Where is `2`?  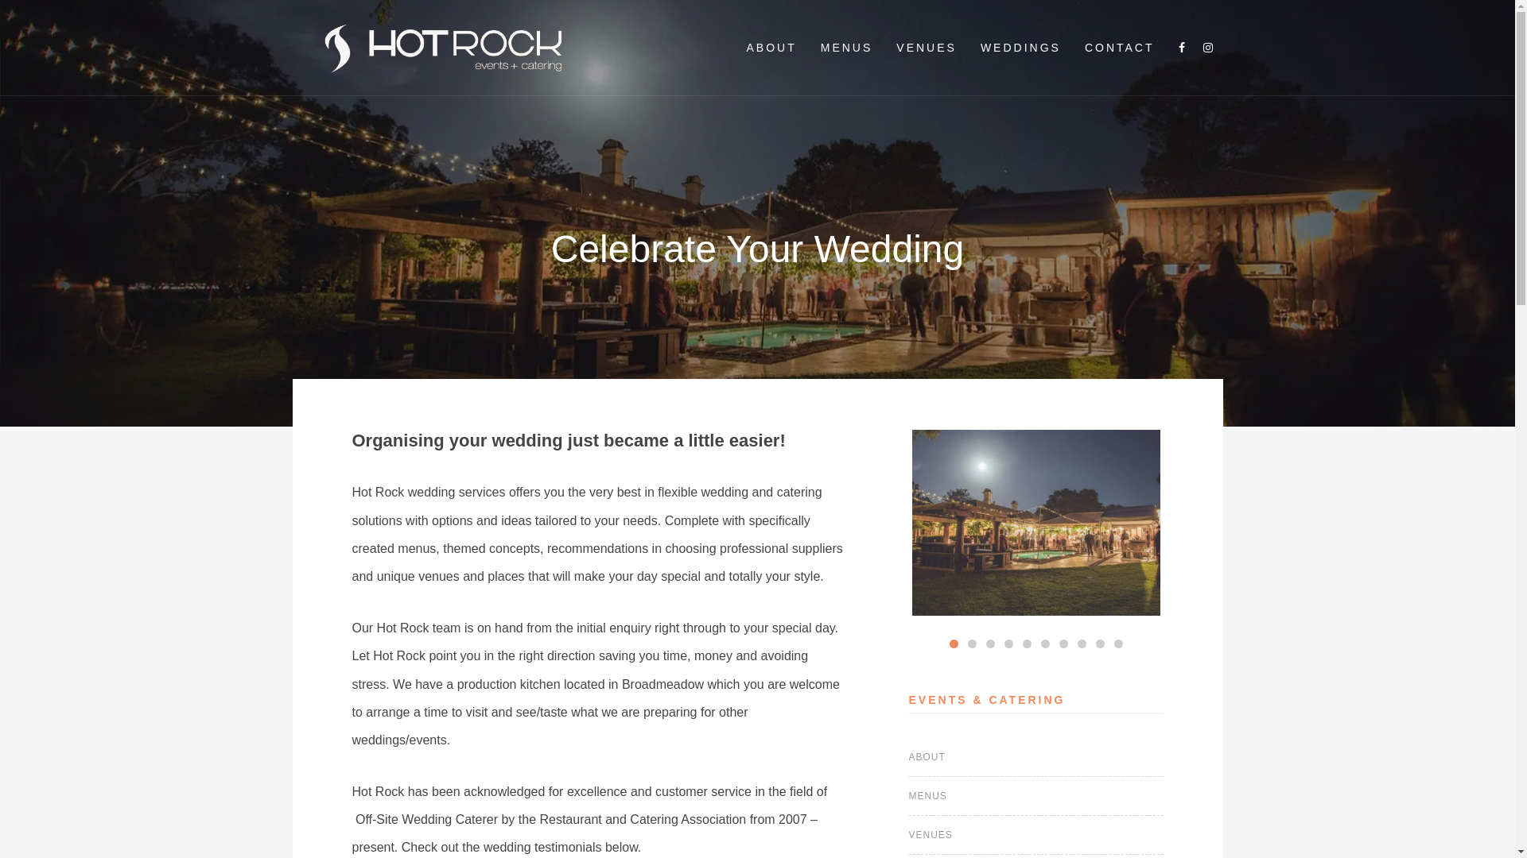 2 is located at coordinates (972, 643).